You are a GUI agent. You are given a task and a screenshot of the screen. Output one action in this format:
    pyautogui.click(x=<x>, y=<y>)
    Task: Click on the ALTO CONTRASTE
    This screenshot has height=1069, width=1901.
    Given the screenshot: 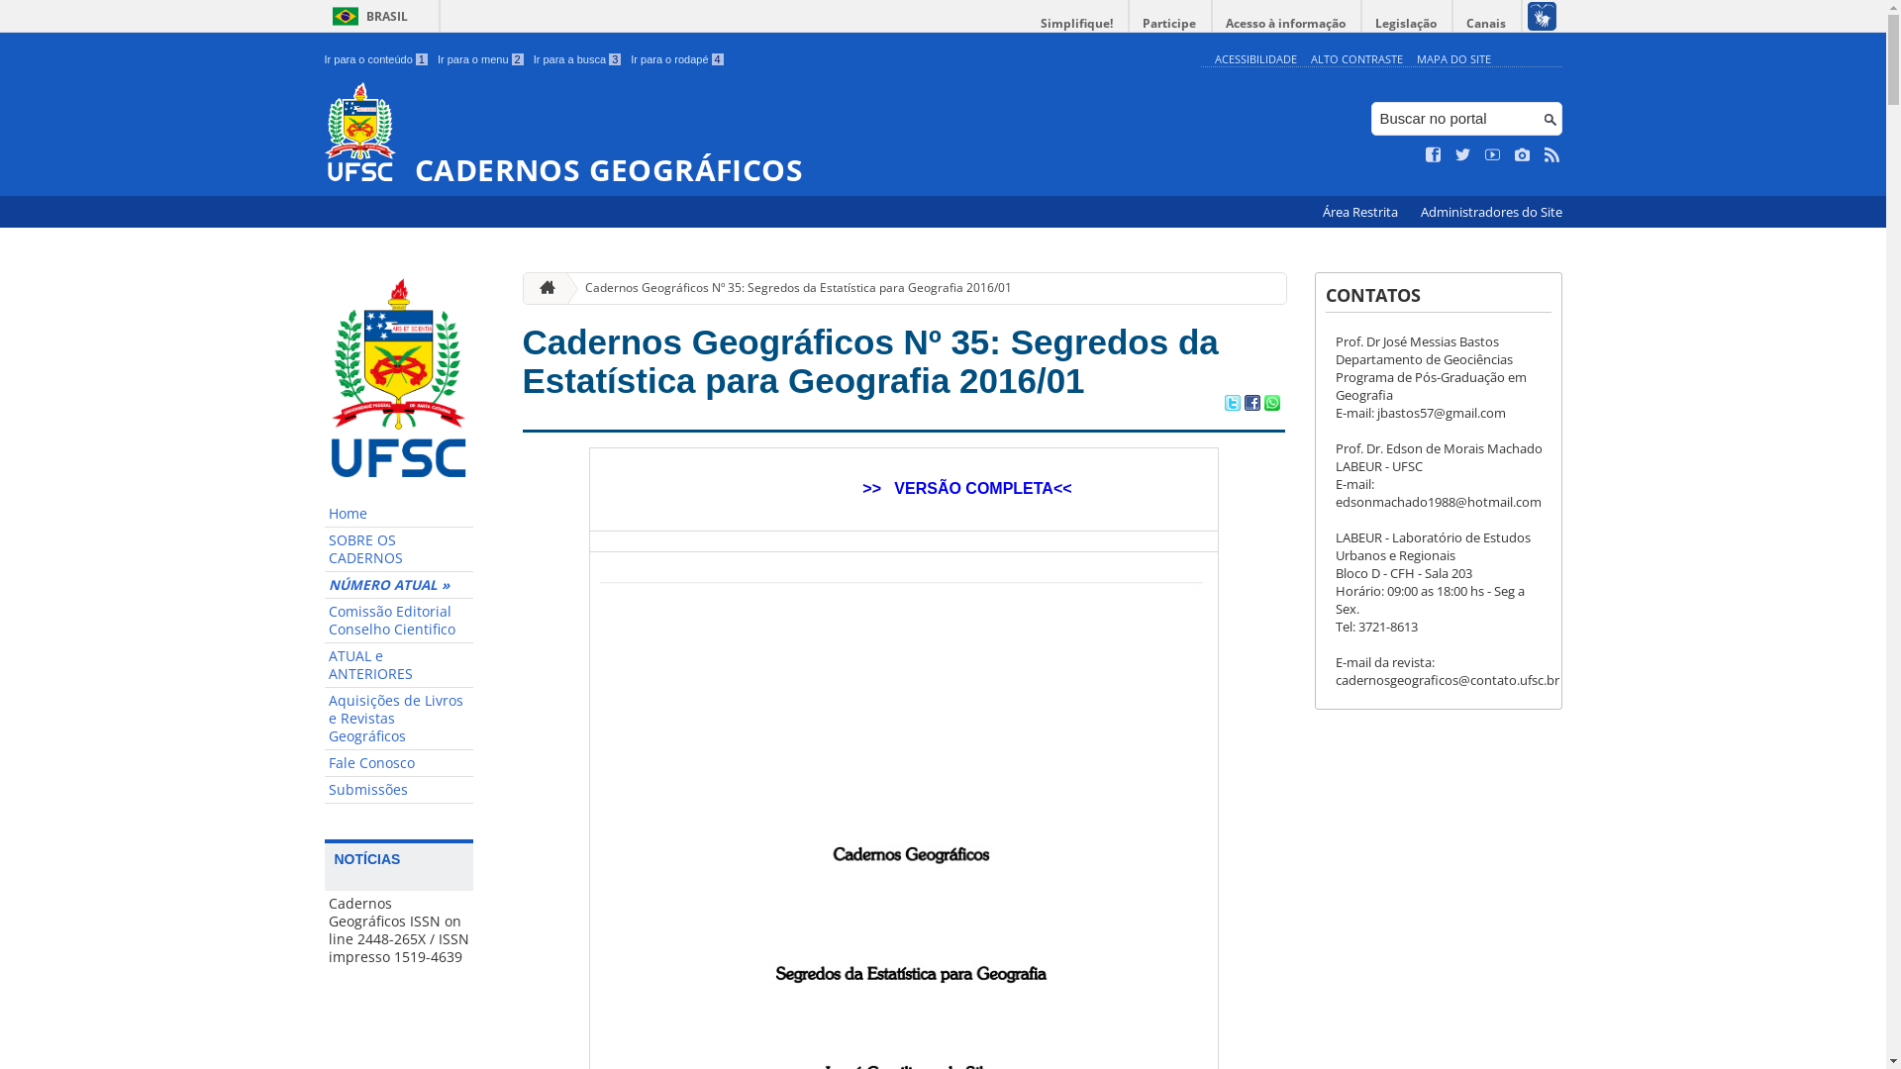 What is the action you would take?
    pyautogui.click(x=1356, y=59)
    